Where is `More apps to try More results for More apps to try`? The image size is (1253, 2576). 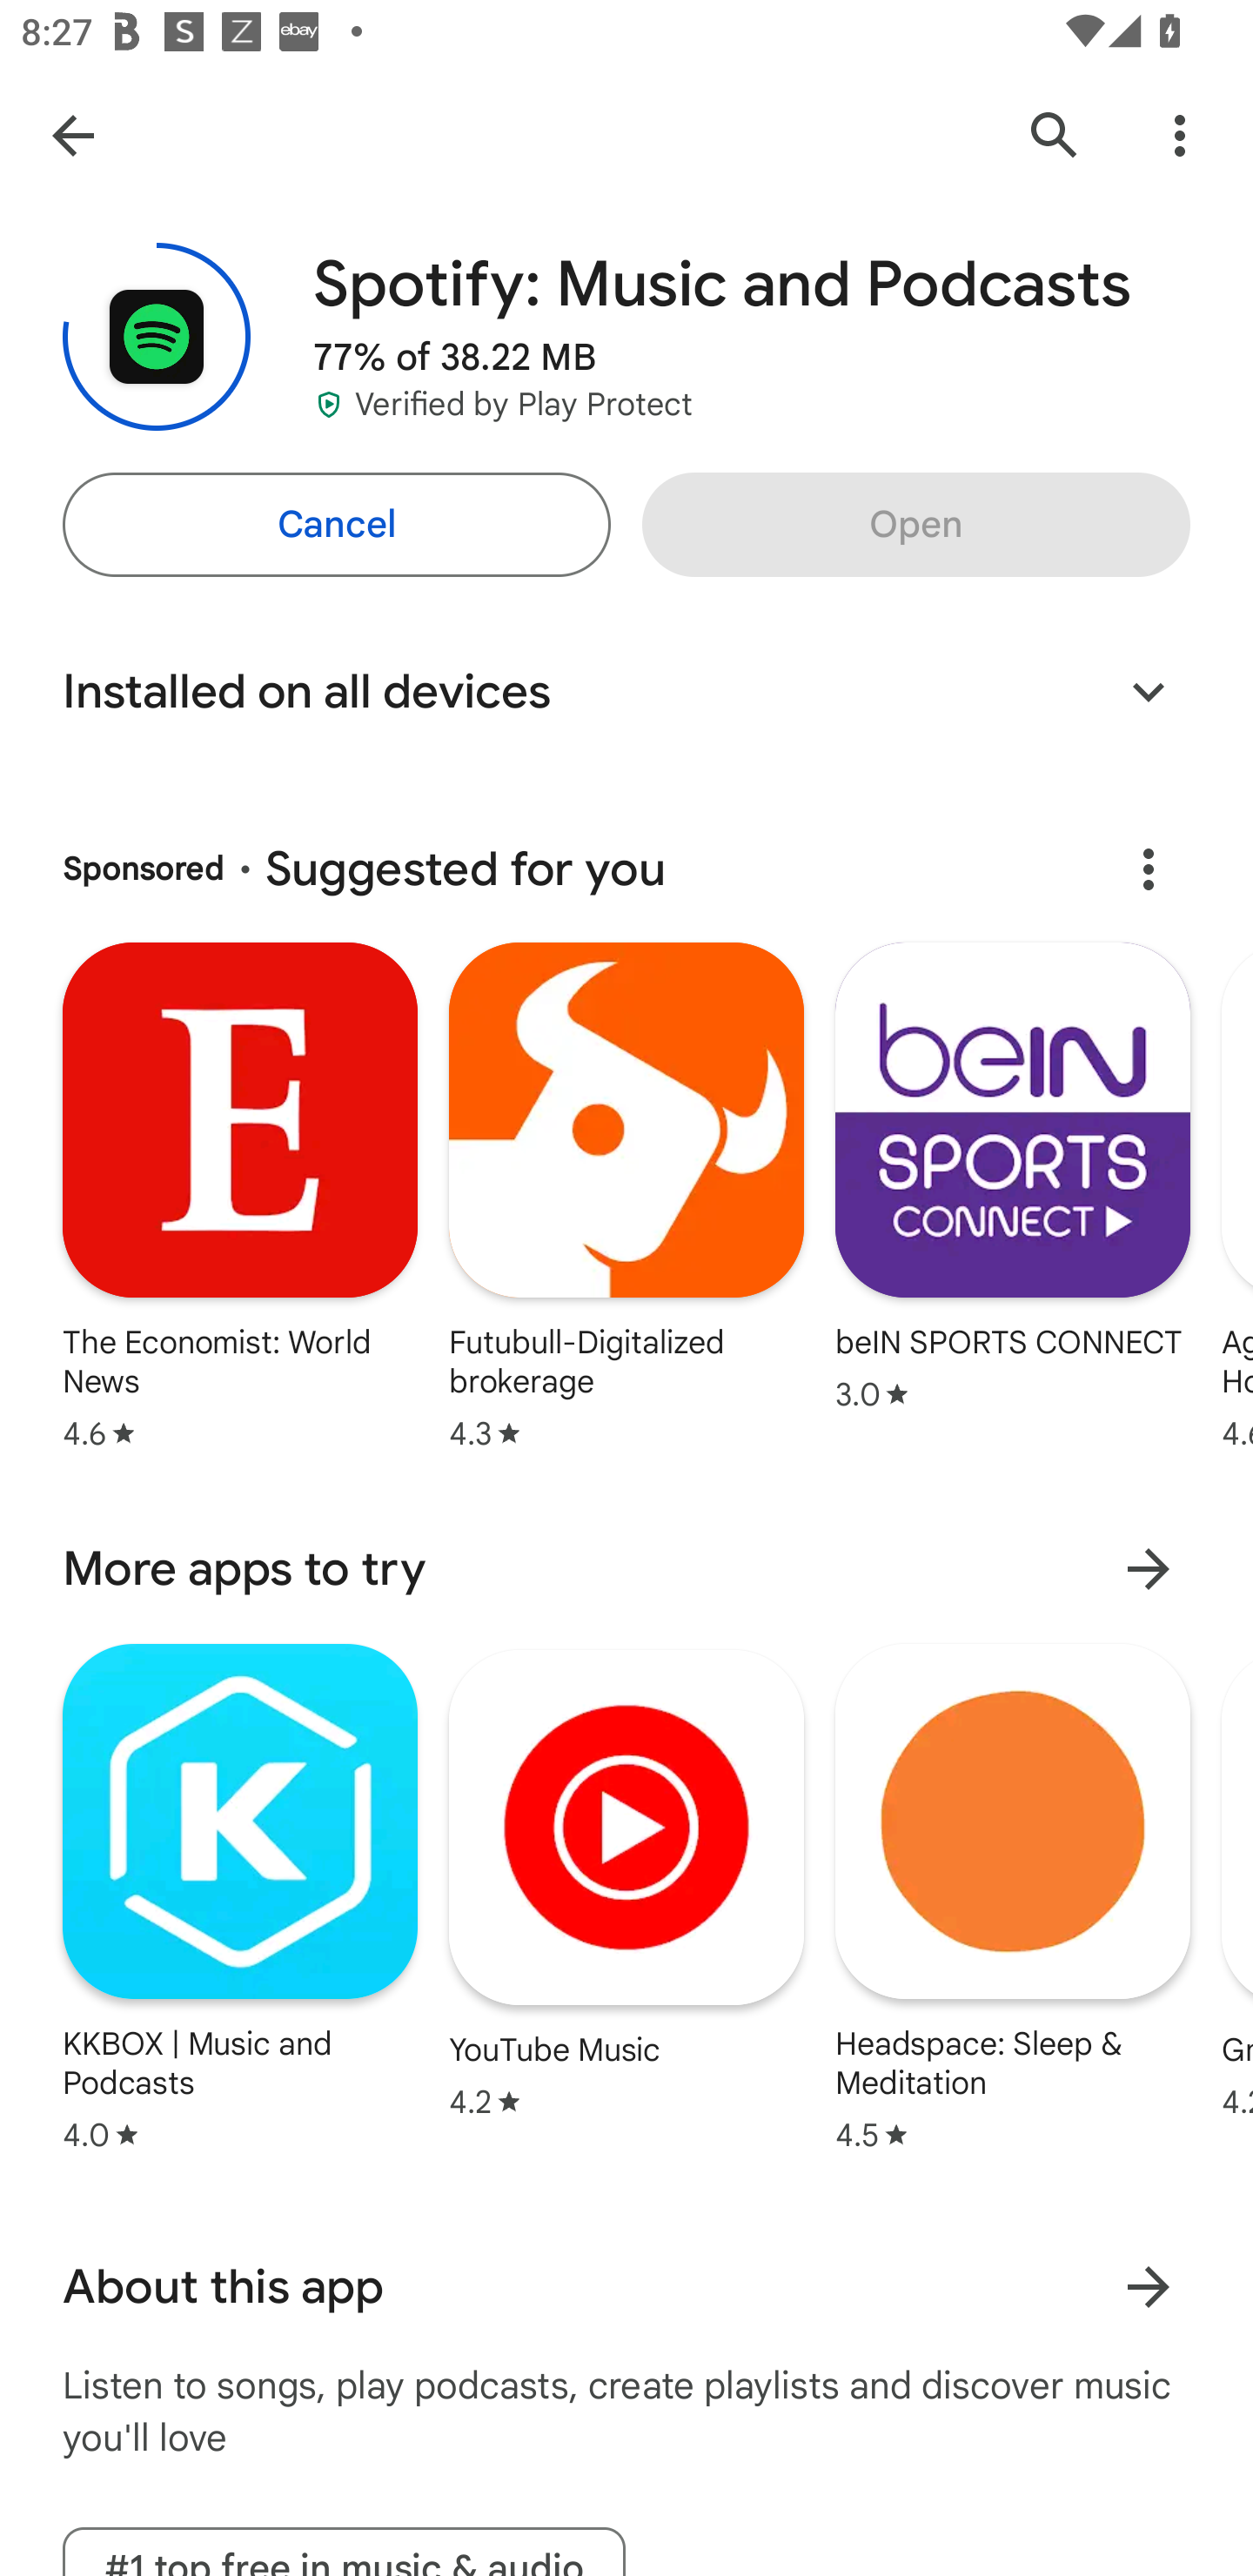 More apps to try More results for More apps to try is located at coordinates (626, 1570).